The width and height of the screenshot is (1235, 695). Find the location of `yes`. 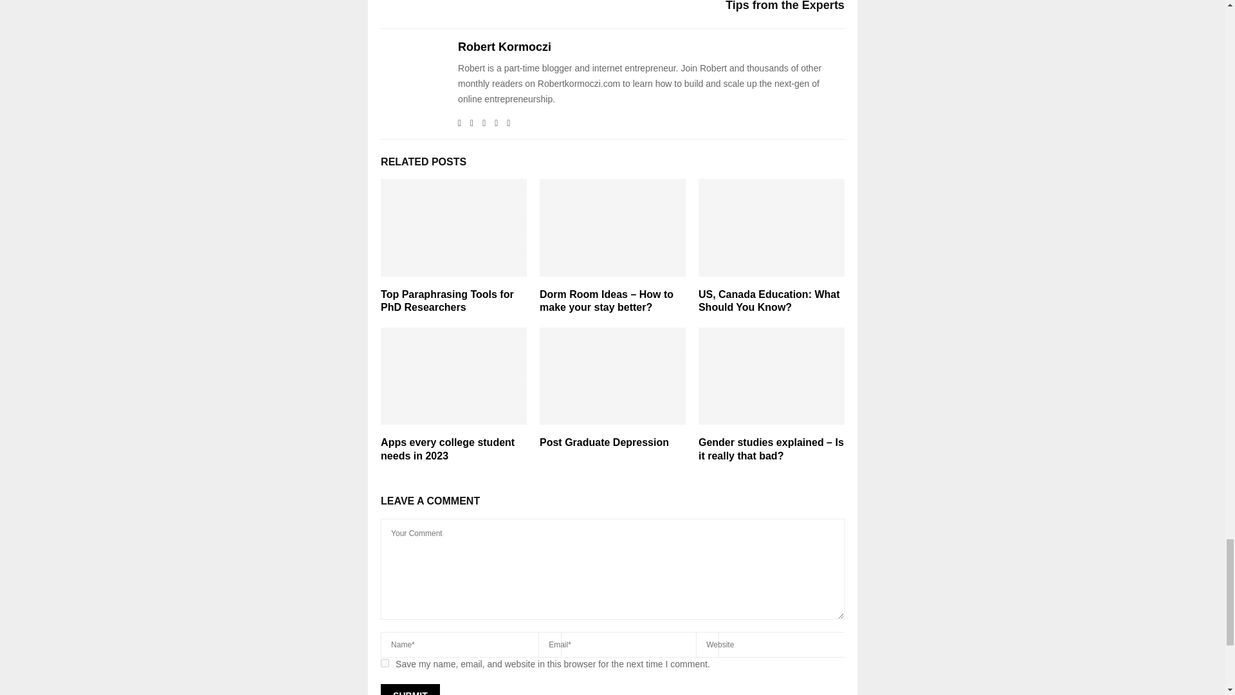

yes is located at coordinates (385, 663).